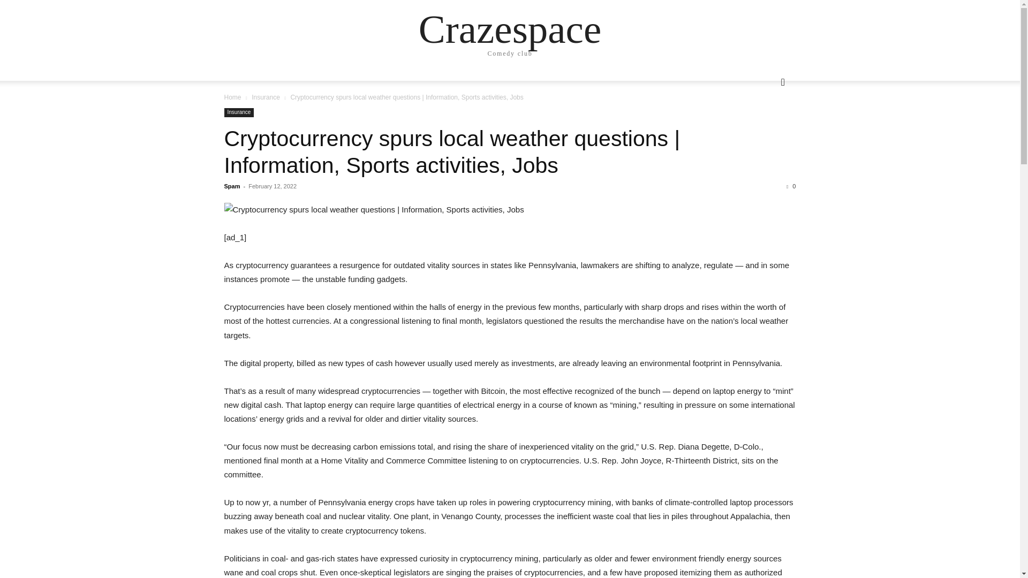  I want to click on Spam, so click(231, 186).